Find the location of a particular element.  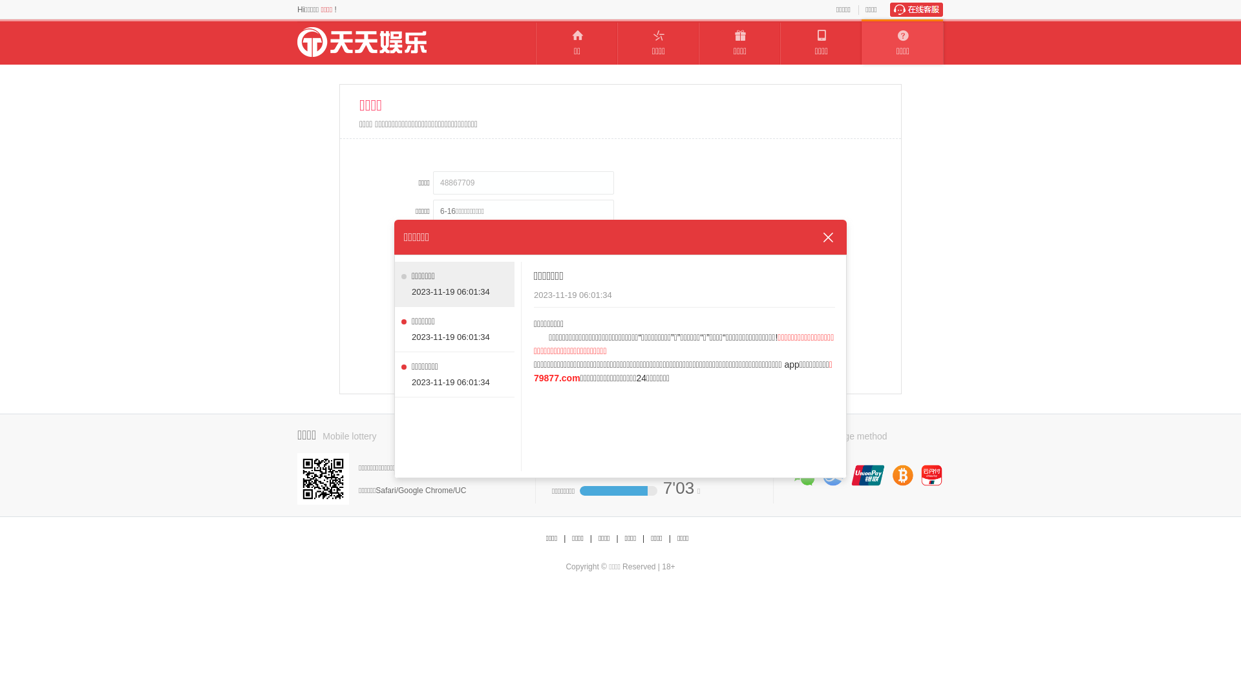

| is located at coordinates (591, 539).